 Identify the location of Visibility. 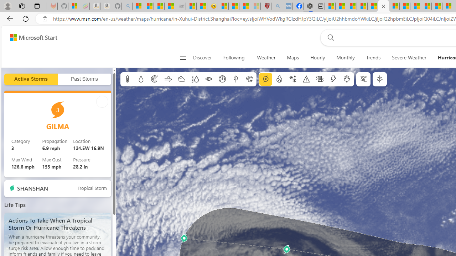
(209, 79).